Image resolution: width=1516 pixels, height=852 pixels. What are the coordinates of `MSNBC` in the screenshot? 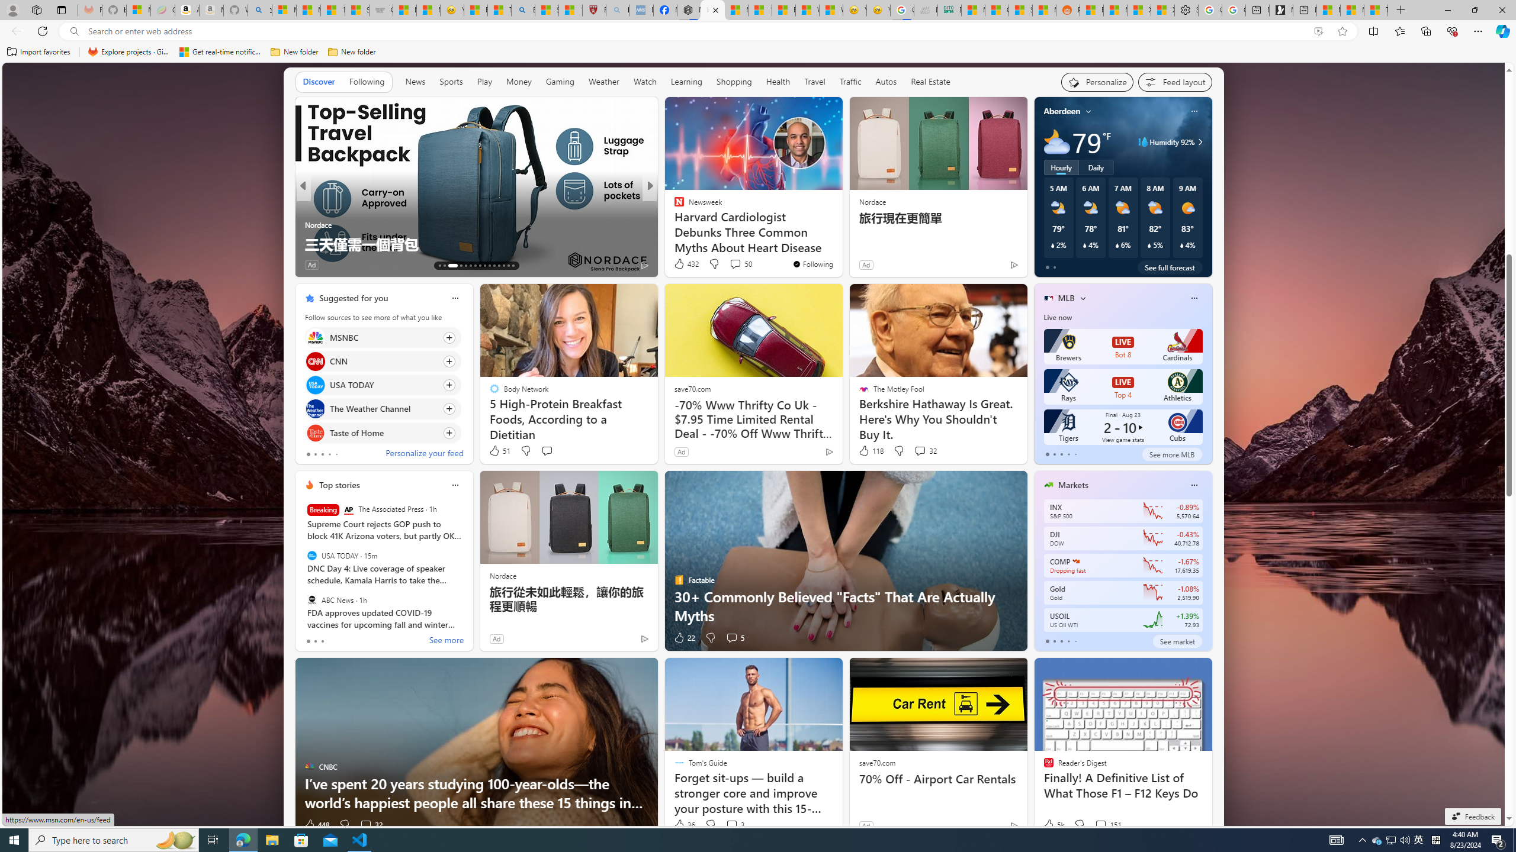 It's located at (315, 337).